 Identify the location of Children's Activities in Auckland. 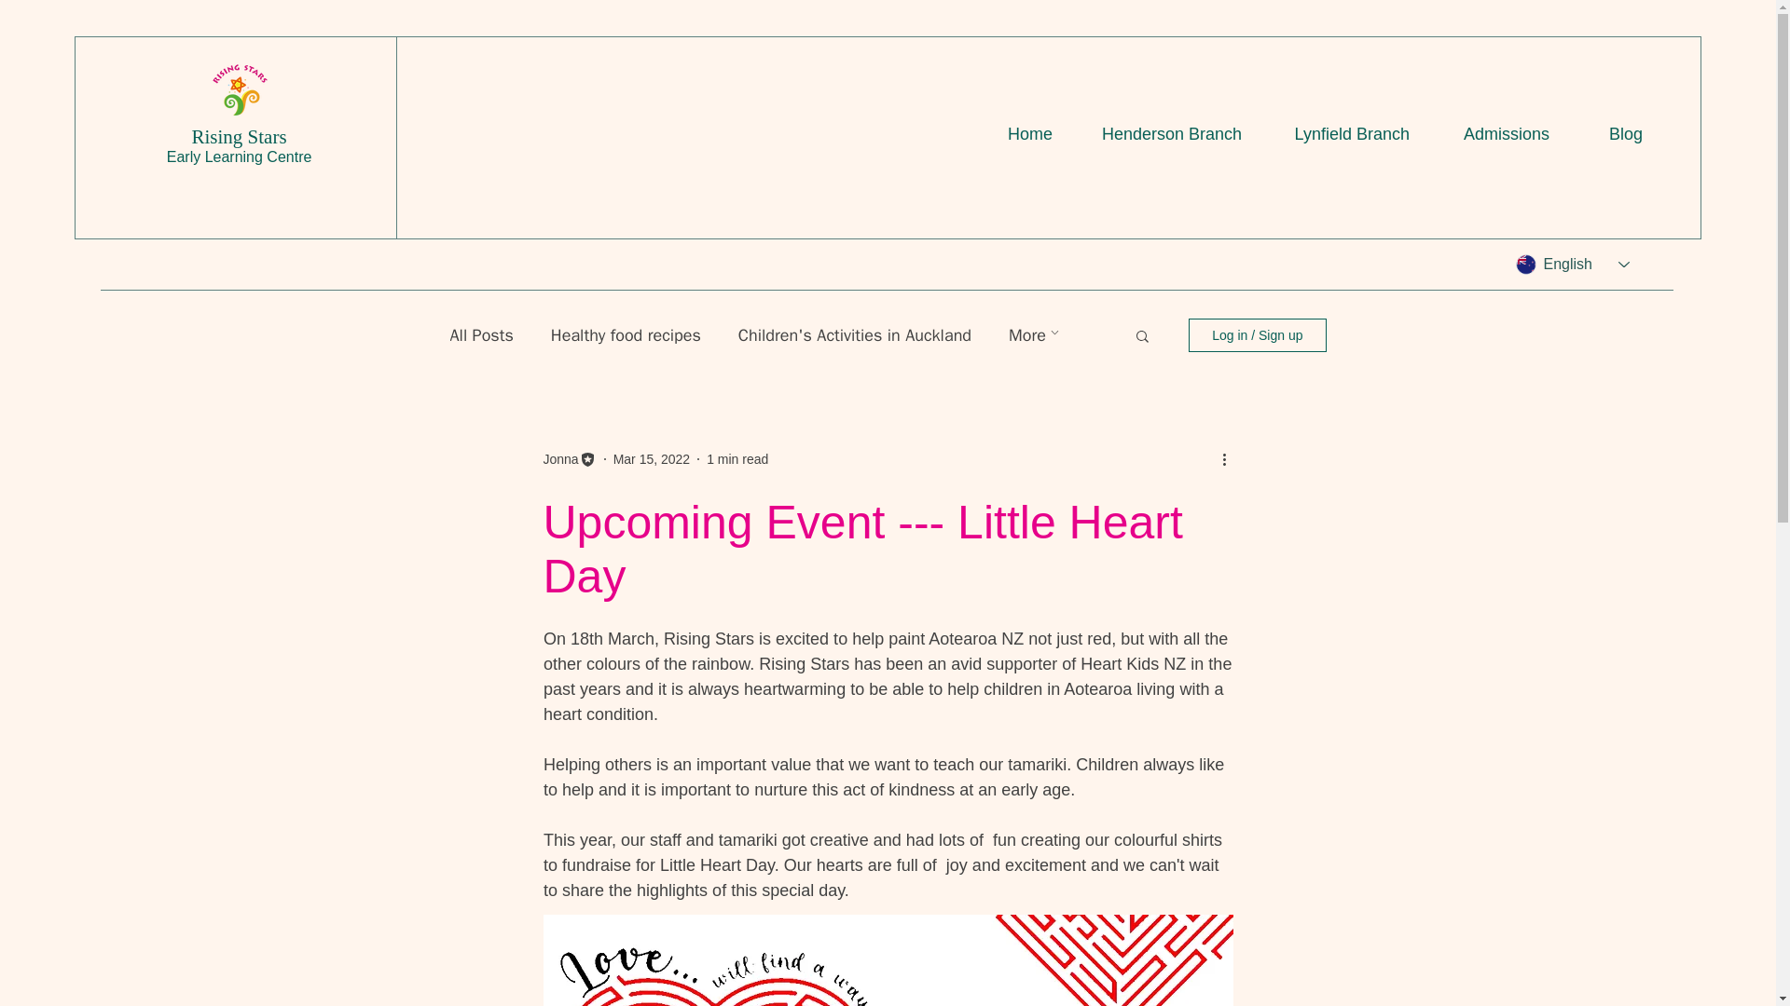
(854, 334).